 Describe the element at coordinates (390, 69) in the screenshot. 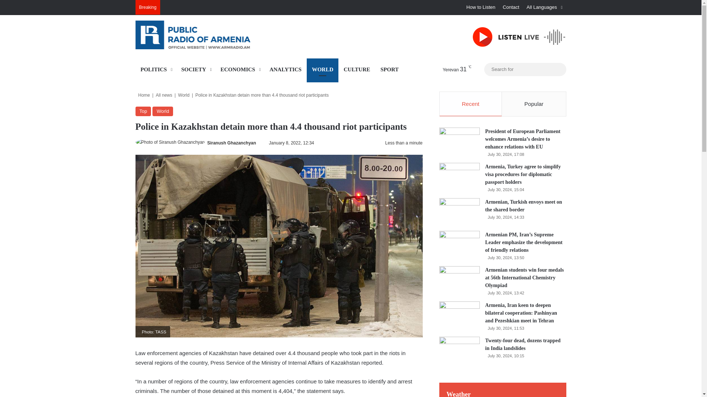

I see `SPORT` at that location.